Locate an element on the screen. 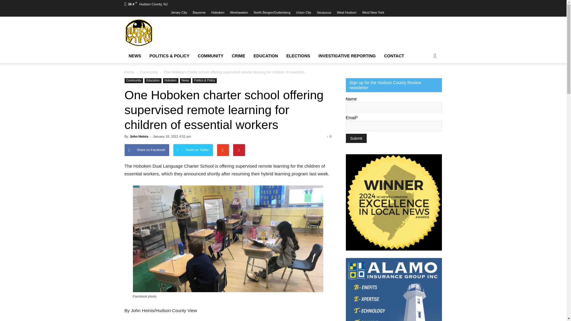 This screenshot has width=571, height=321. Hoboken is located at coordinates (218, 12).